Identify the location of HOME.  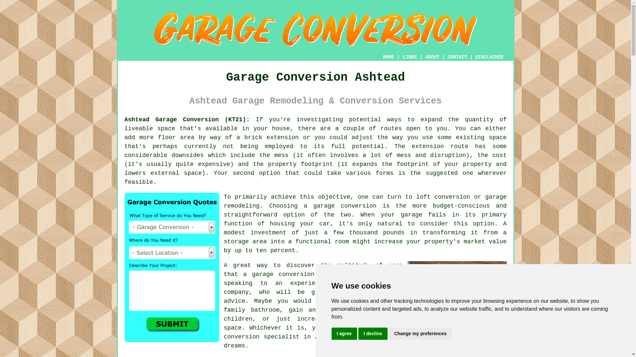
(388, 57).